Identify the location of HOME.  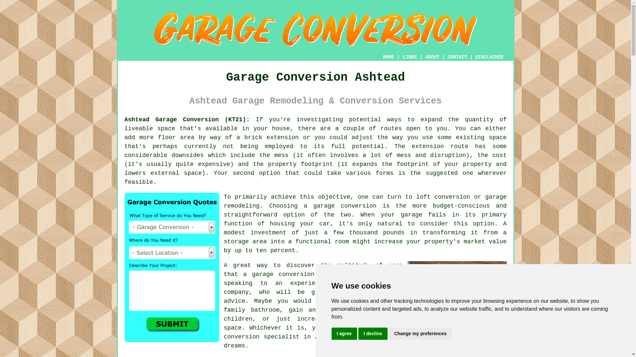
(388, 57).